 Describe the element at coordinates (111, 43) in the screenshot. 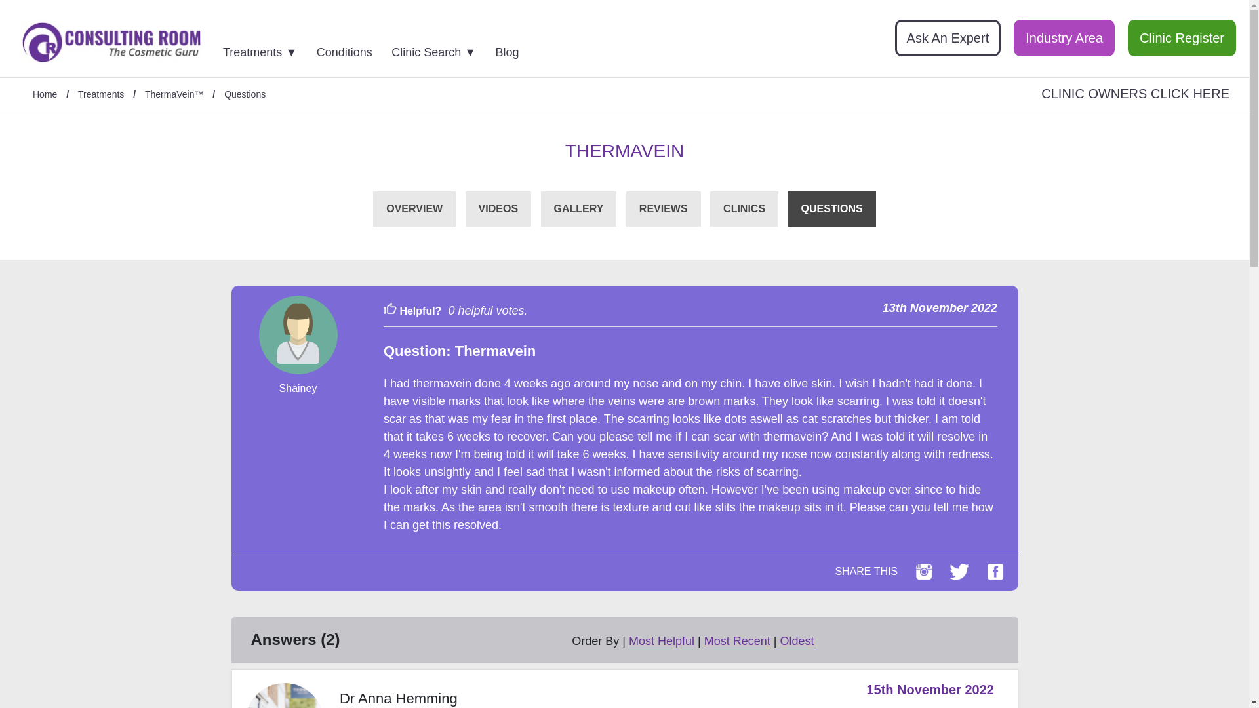

I see `Consulting Room Home` at that location.